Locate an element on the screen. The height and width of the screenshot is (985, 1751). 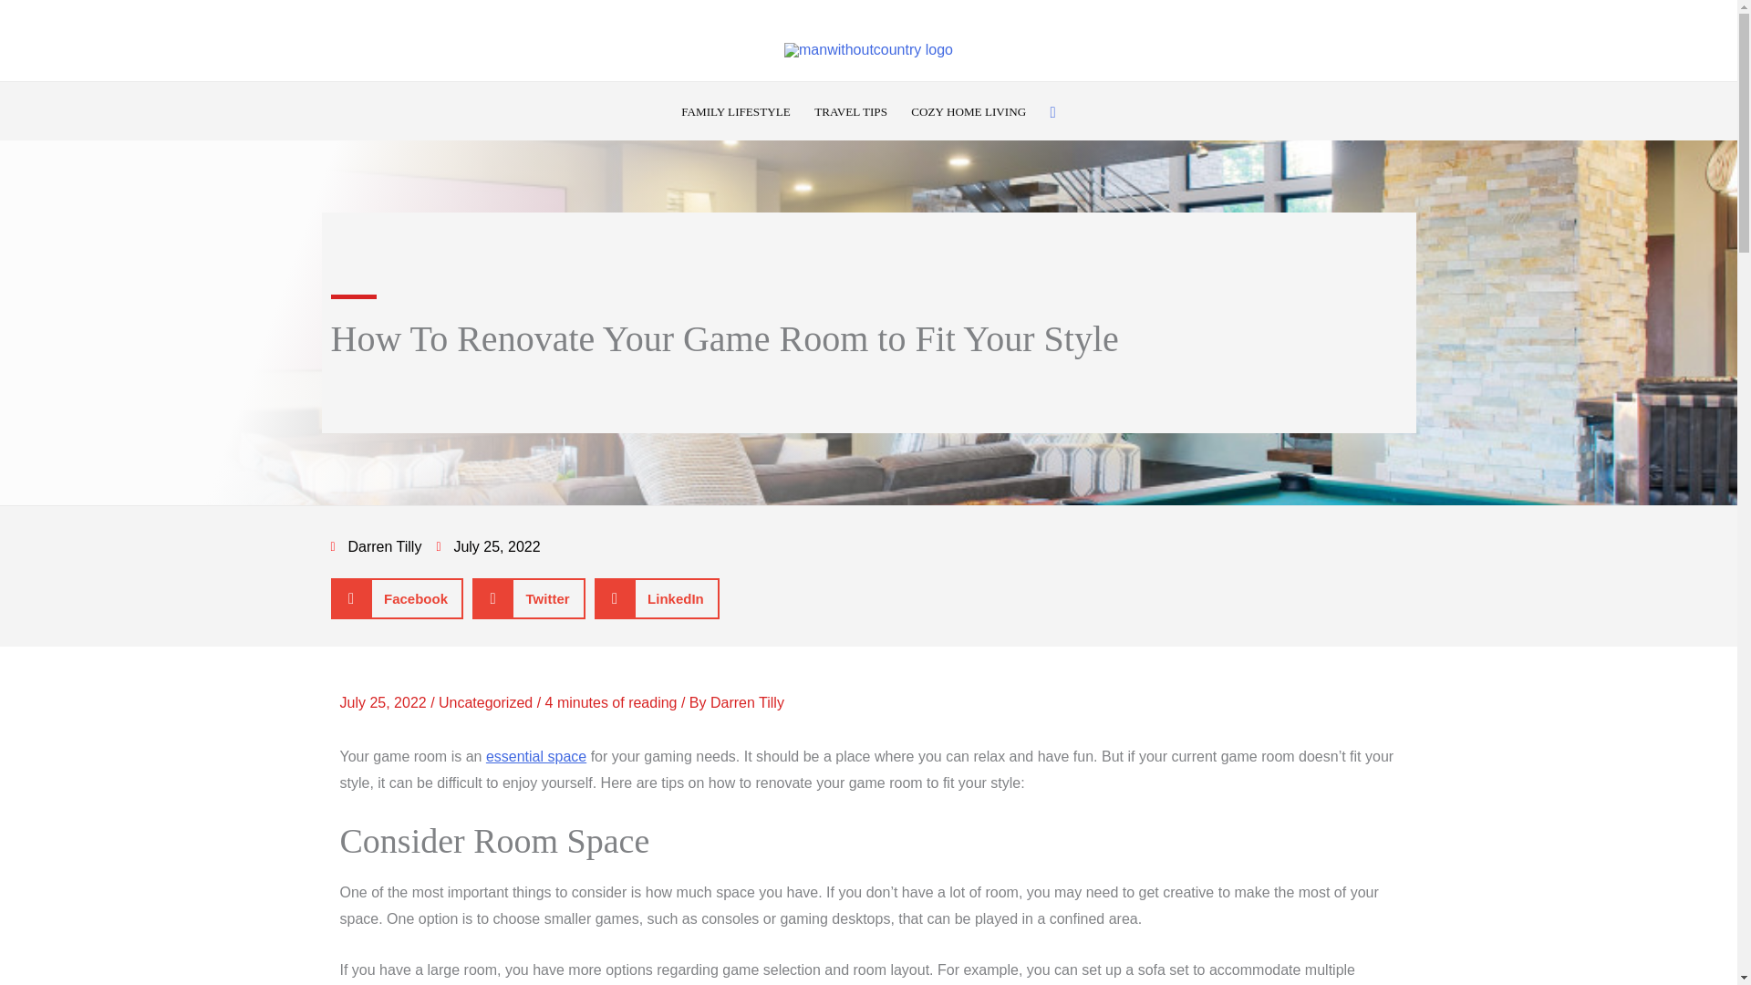
View all posts by Darren Tilly is located at coordinates (748, 702).